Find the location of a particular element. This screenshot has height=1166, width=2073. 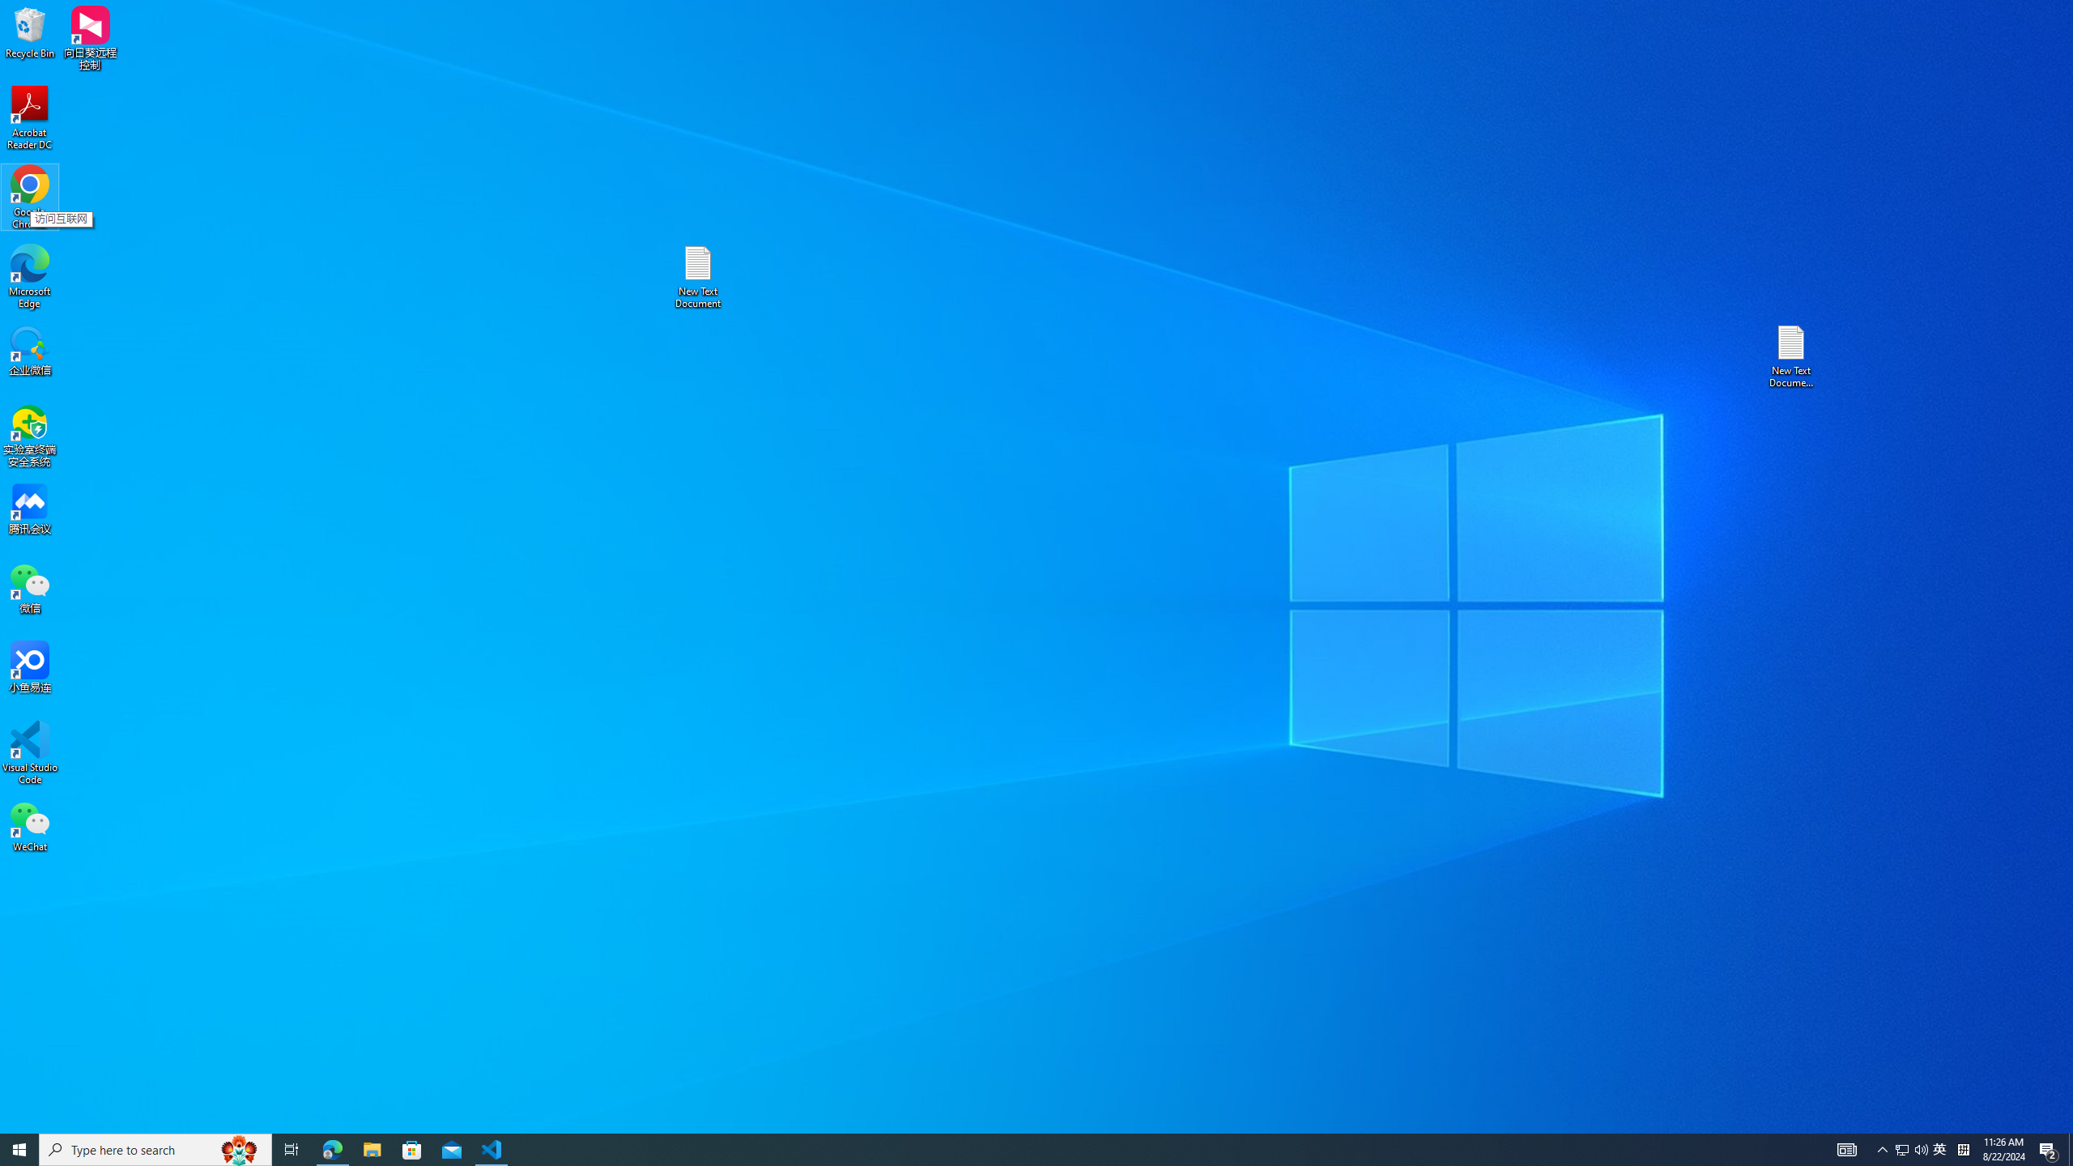

Tray Input Indicator - Chinese (Simplified, China) is located at coordinates (1901, 1150).